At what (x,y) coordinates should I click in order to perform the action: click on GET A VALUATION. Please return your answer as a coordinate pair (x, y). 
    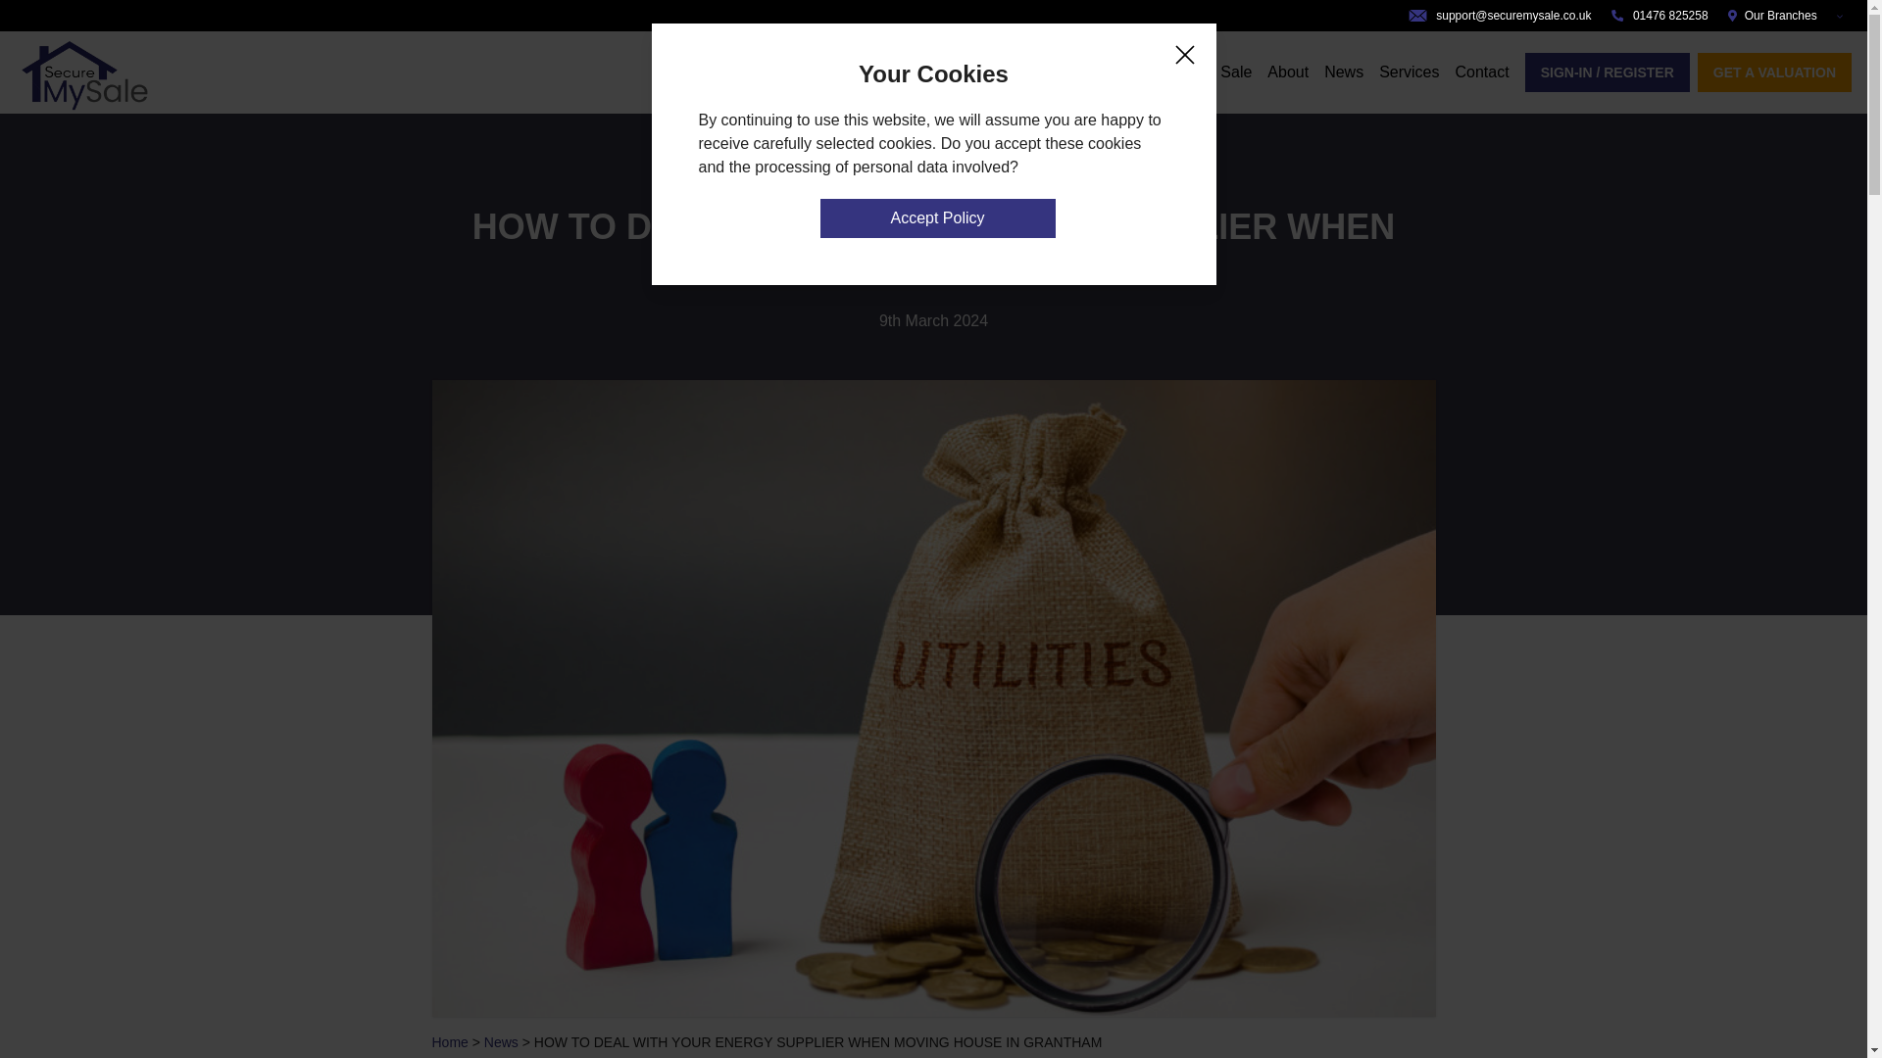
    Looking at the image, I should click on (1774, 72).